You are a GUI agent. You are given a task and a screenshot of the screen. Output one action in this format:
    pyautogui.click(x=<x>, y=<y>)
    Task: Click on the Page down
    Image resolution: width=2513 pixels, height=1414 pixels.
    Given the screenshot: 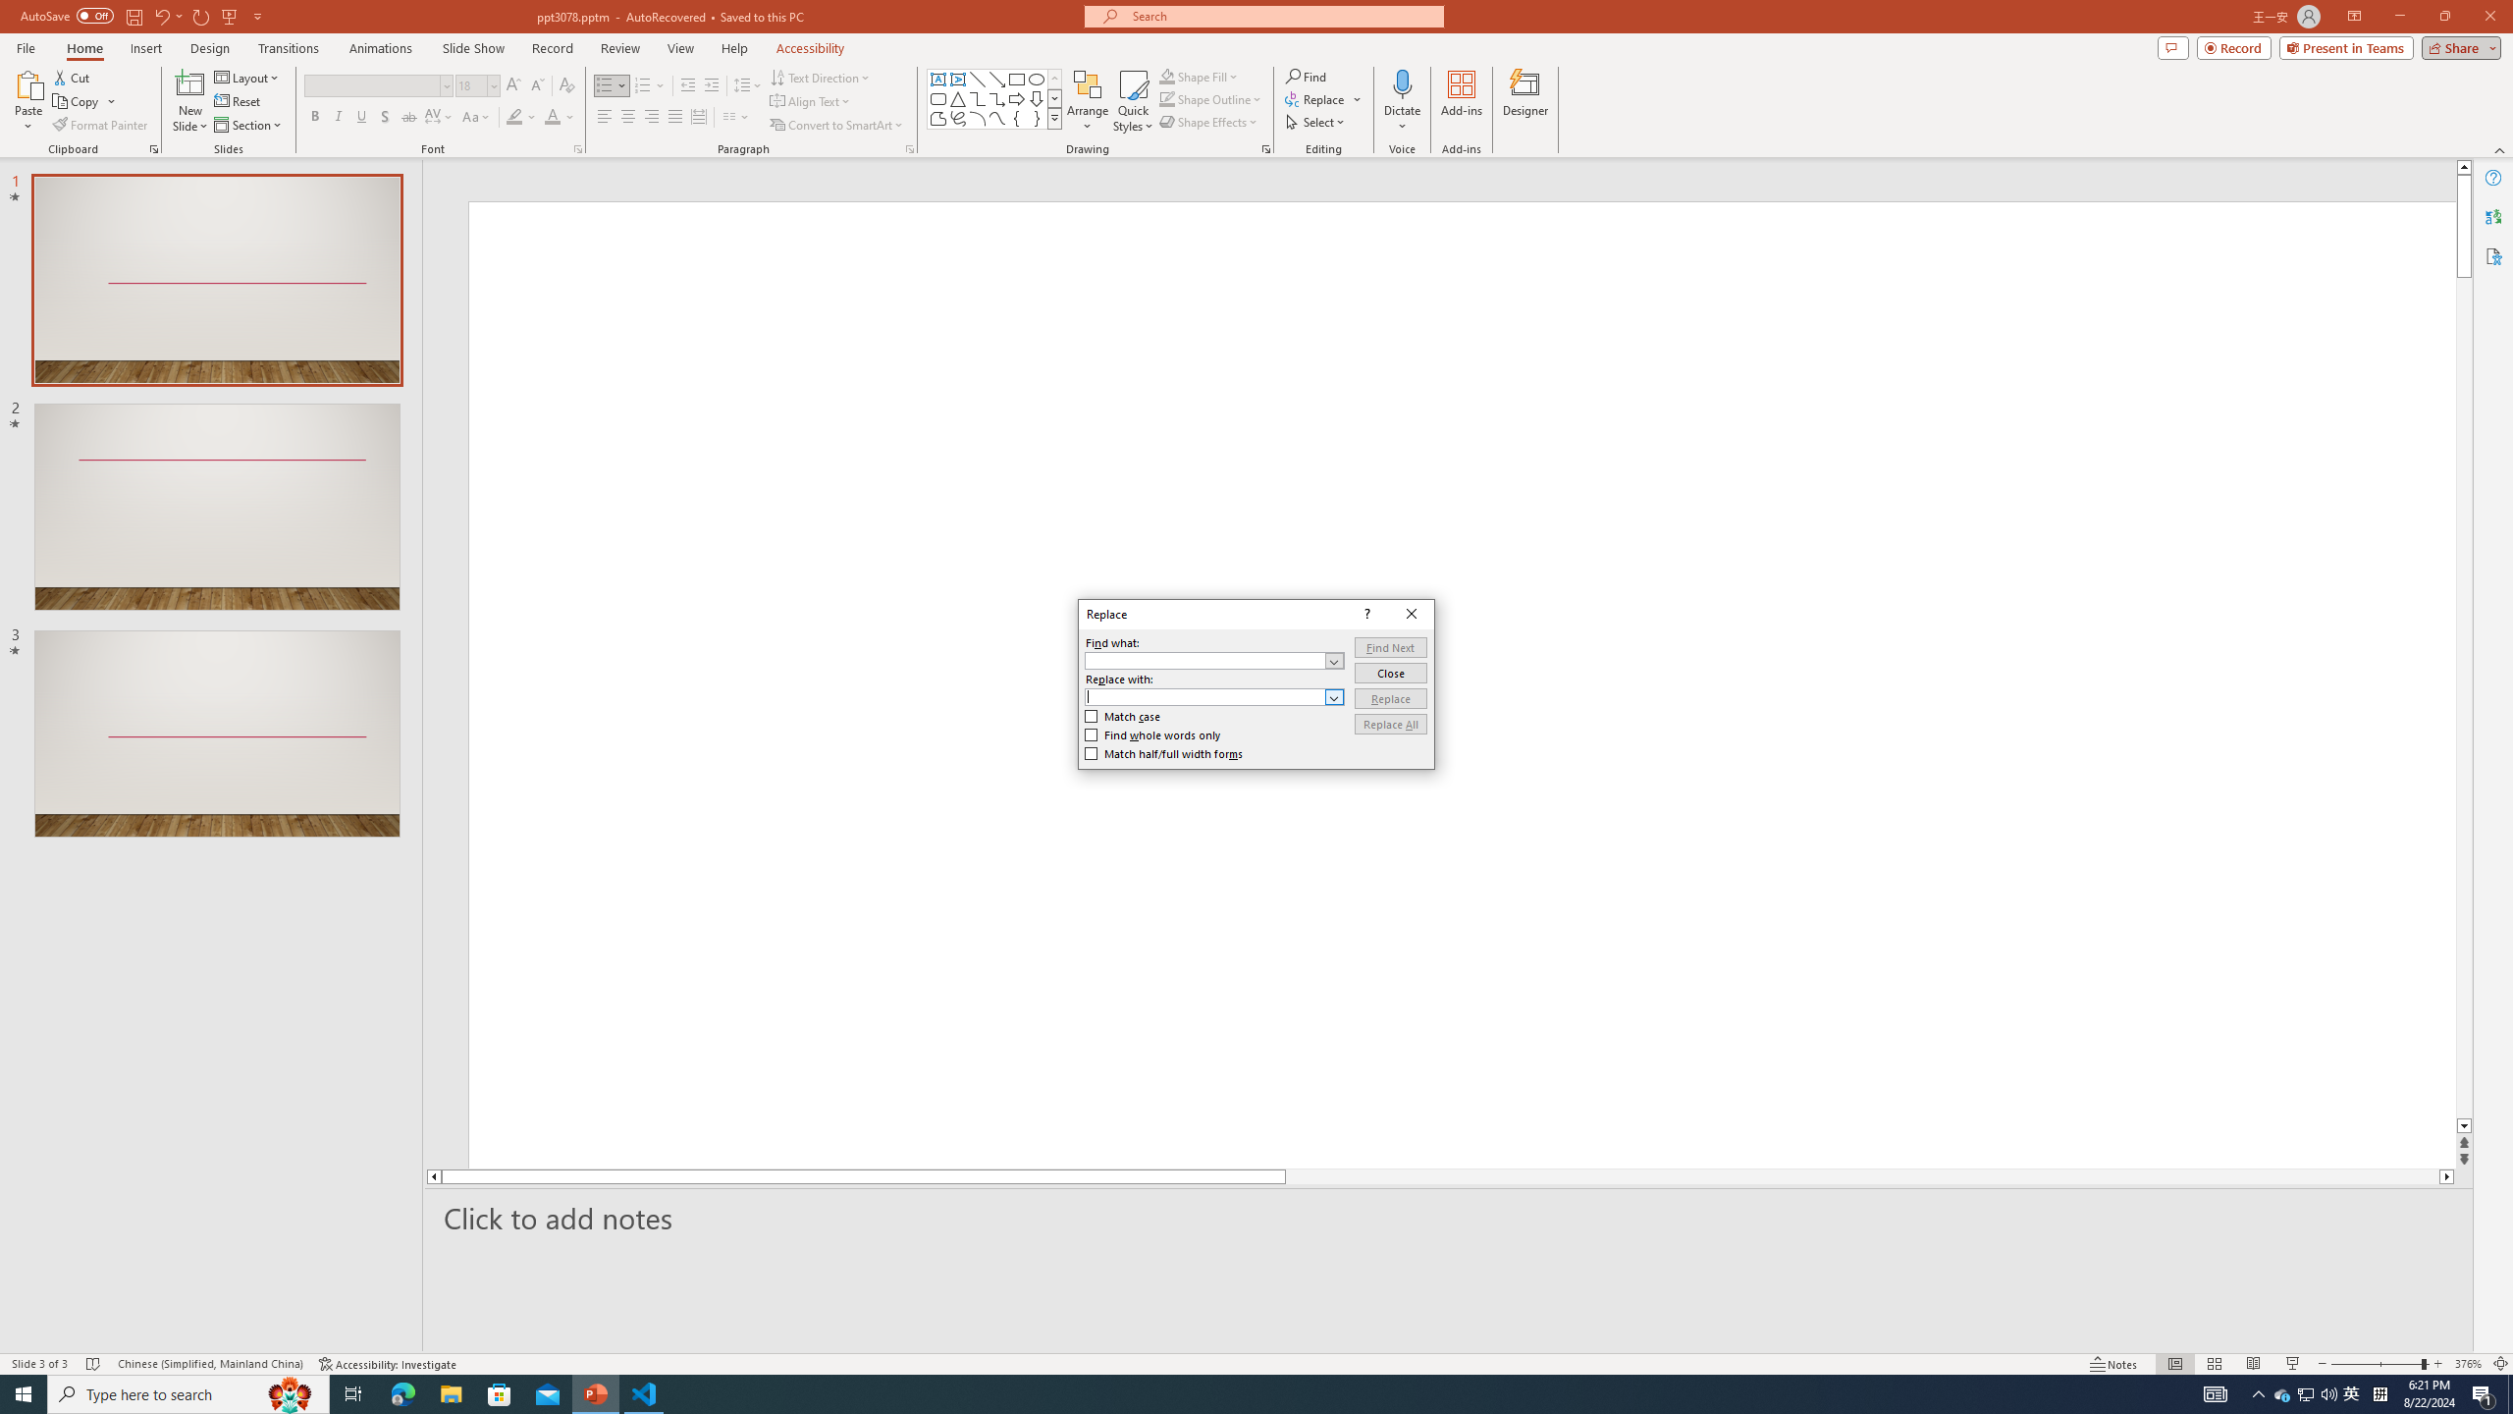 What is the action you would take?
    pyautogui.click(x=2464, y=703)
    